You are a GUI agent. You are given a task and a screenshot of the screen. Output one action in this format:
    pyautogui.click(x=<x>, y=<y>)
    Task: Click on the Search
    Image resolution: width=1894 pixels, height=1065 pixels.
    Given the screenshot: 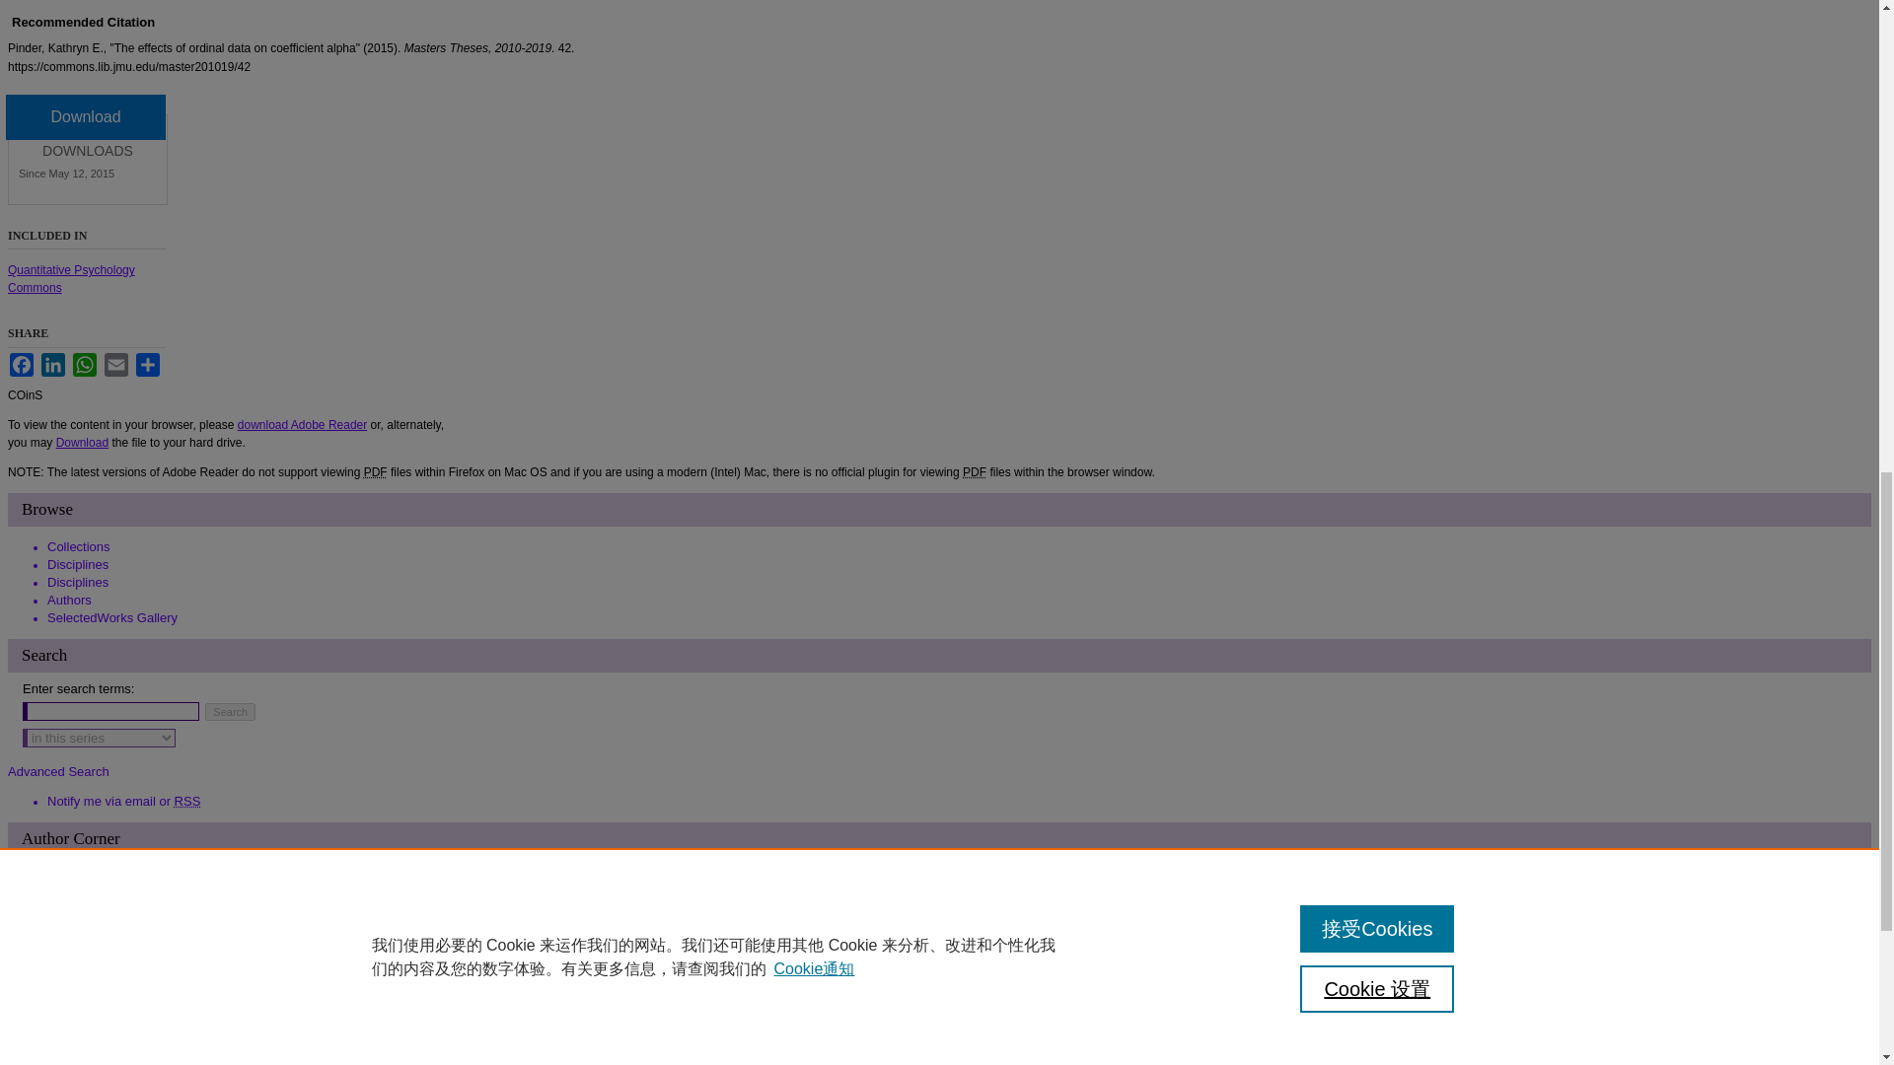 What is the action you would take?
    pyautogui.click(x=230, y=712)
    